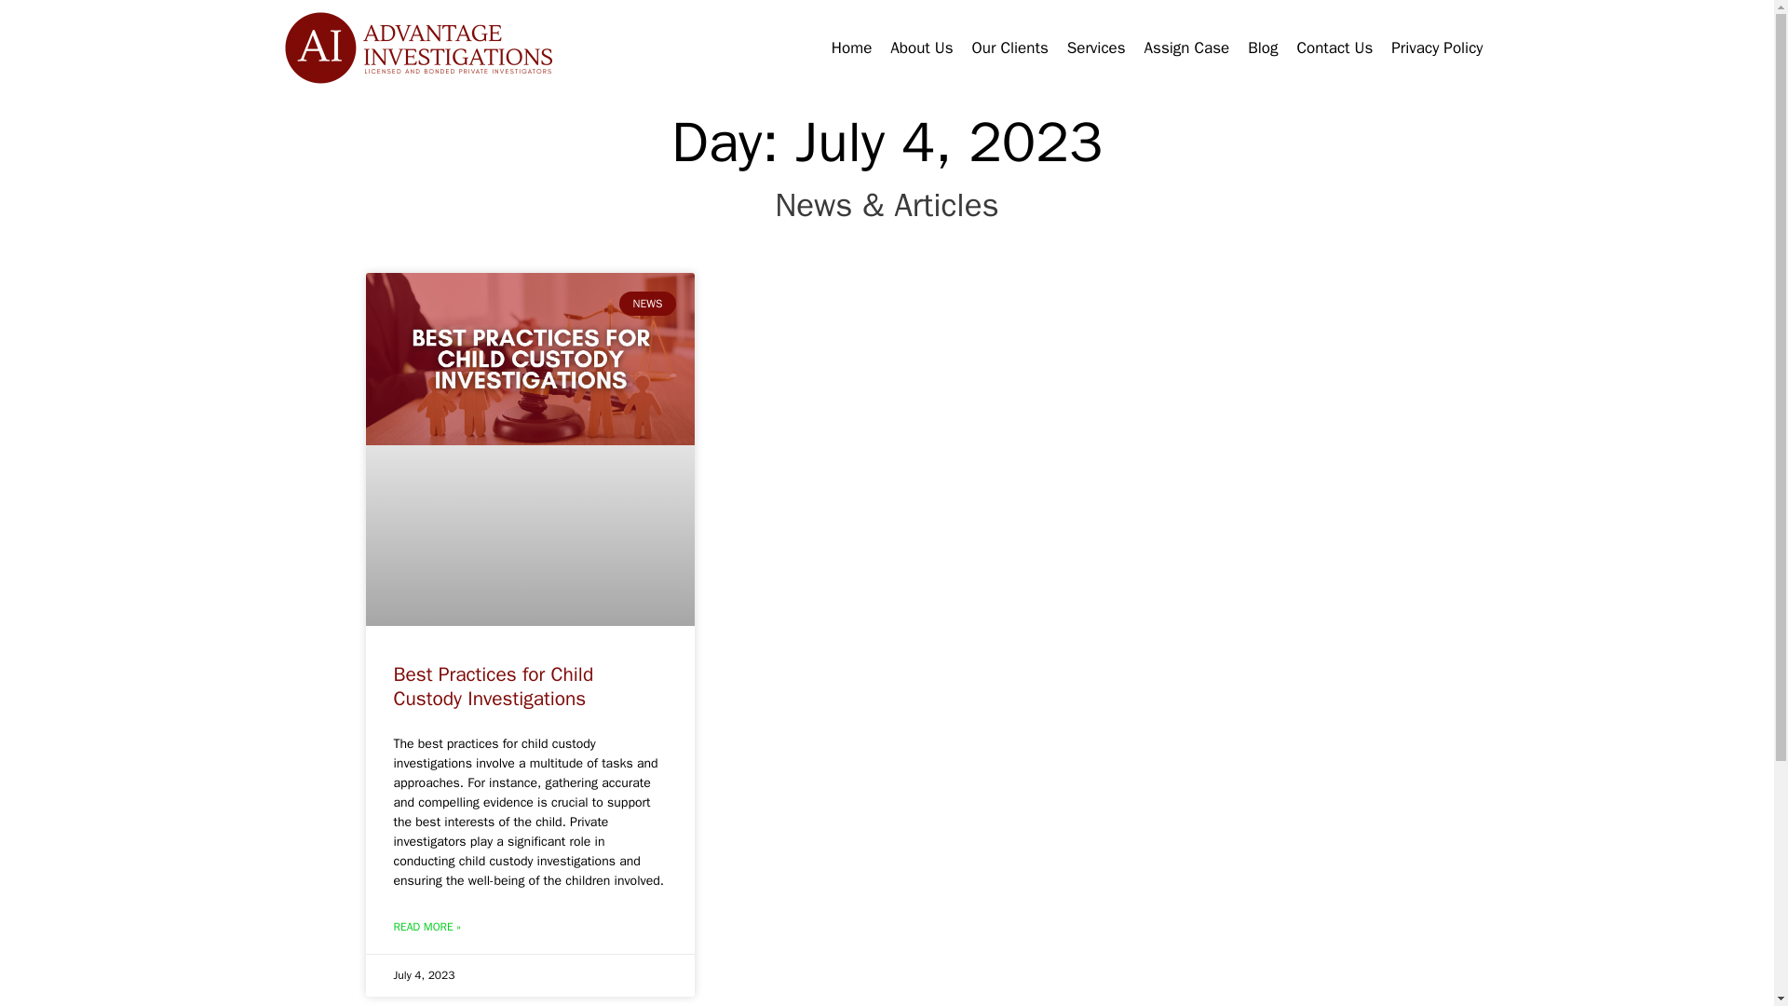 This screenshot has width=1788, height=1006. I want to click on Home, so click(851, 48).